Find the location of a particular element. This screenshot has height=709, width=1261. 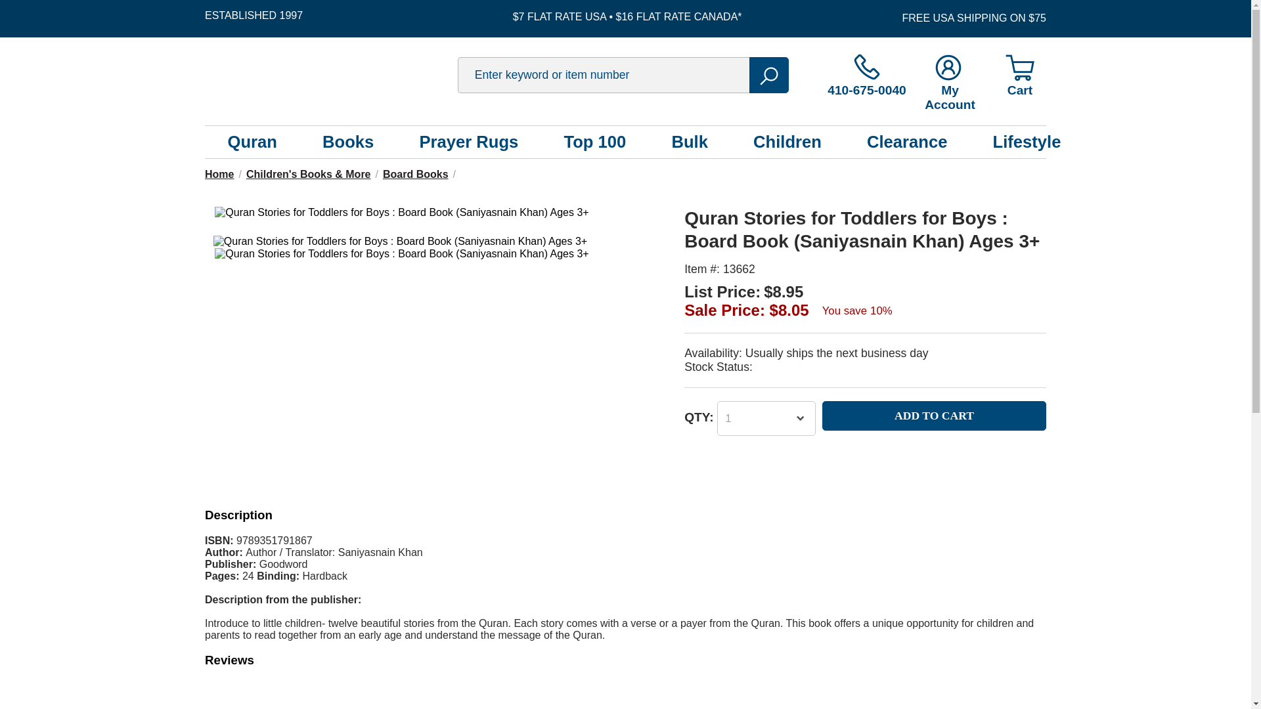

Board Books is located at coordinates (416, 175).